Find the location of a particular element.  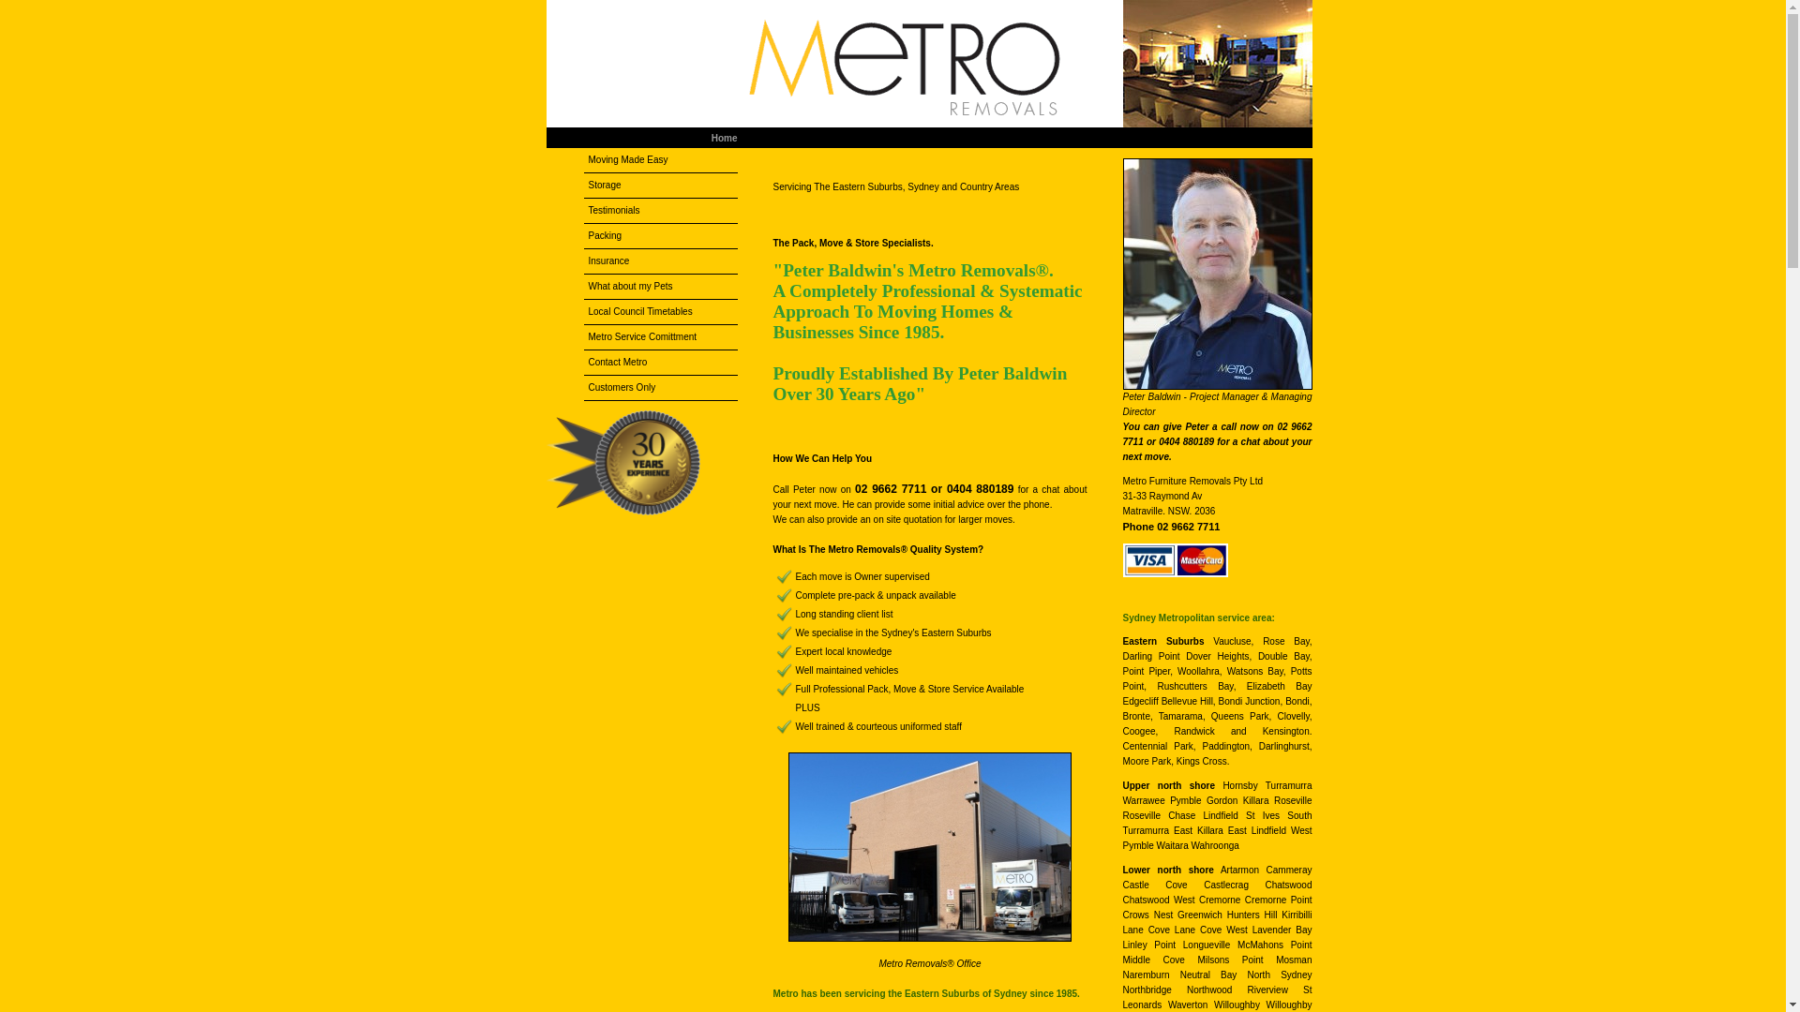

Home is located at coordinates (725, 139).